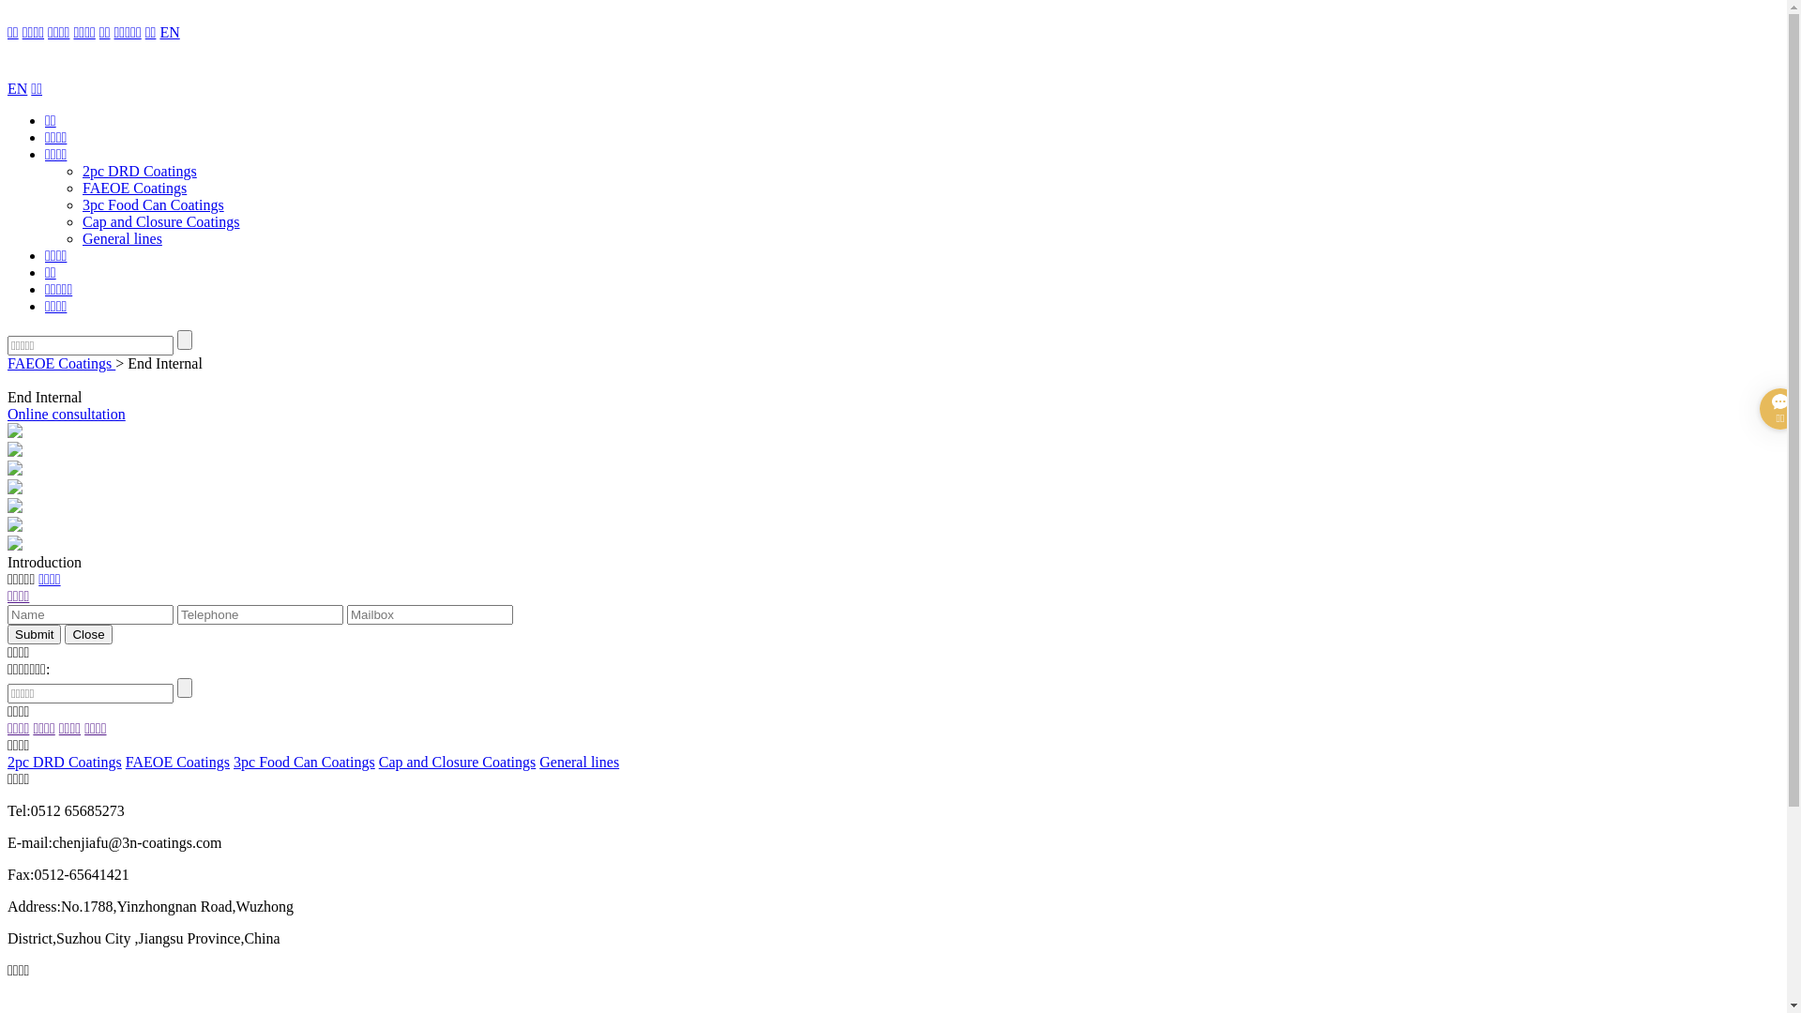 The height and width of the screenshot is (1013, 1801). What do you see at coordinates (140, 171) in the screenshot?
I see `2pc DRD Coatings` at bounding box center [140, 171].